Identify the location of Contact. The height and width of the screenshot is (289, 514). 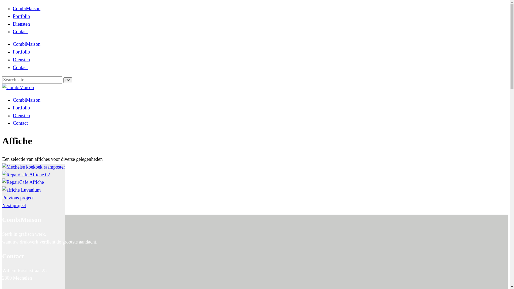
(20, 67).